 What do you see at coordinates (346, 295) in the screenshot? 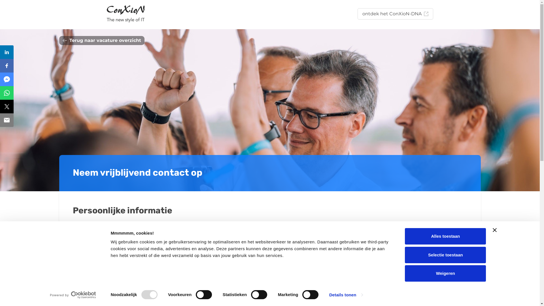
I see `Details tonen` at bounding box center [346, 295].